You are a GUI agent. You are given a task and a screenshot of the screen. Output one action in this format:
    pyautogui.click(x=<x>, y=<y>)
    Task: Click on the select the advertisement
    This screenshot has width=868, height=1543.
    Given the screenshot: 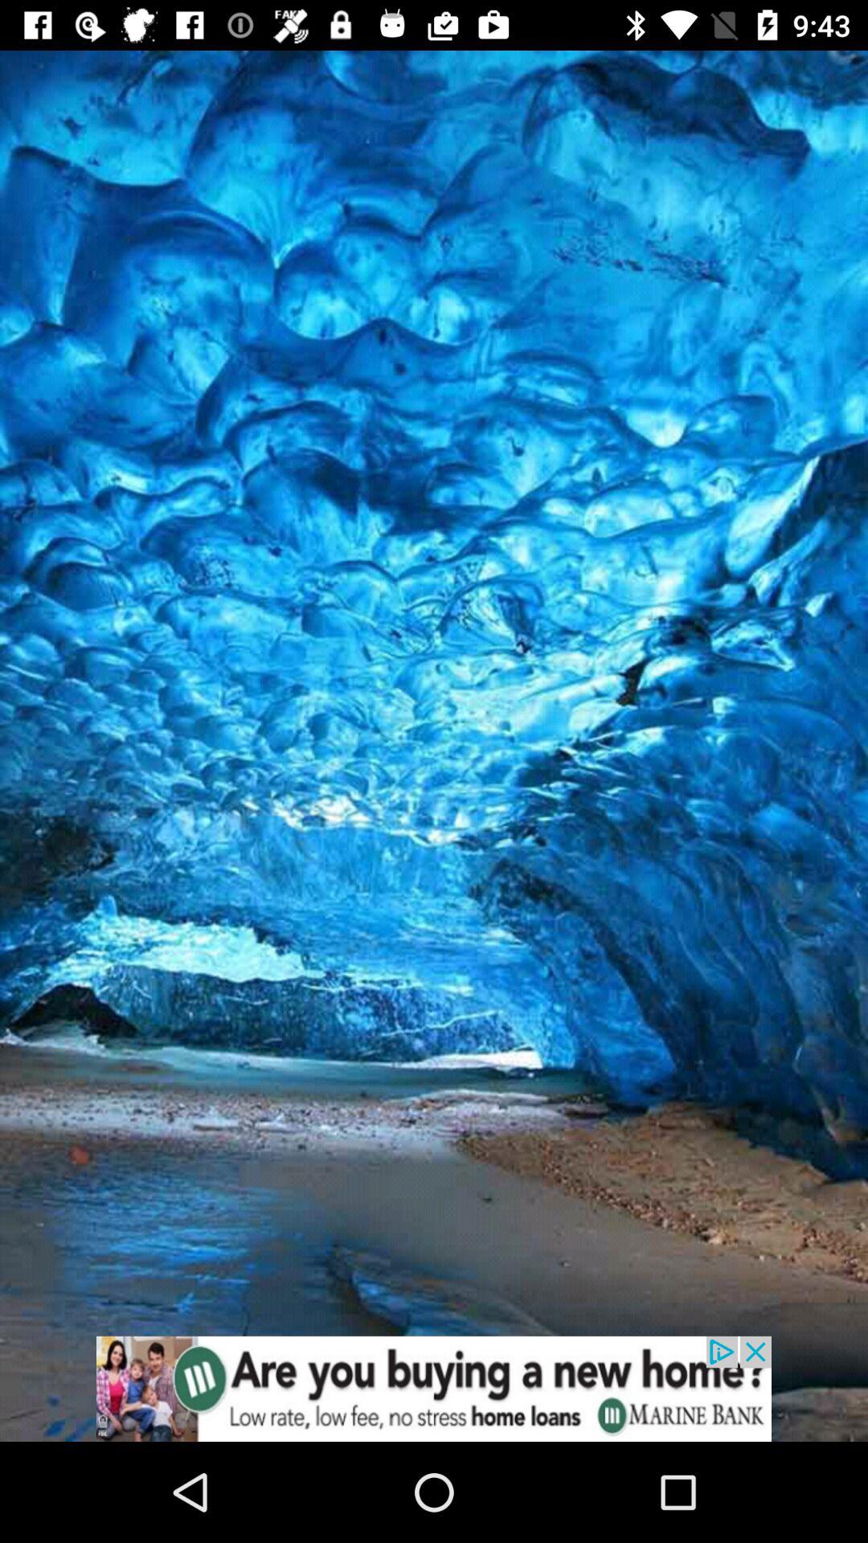 What is the action you would take?
    pyautogui.click(x=434, y=1389)
    